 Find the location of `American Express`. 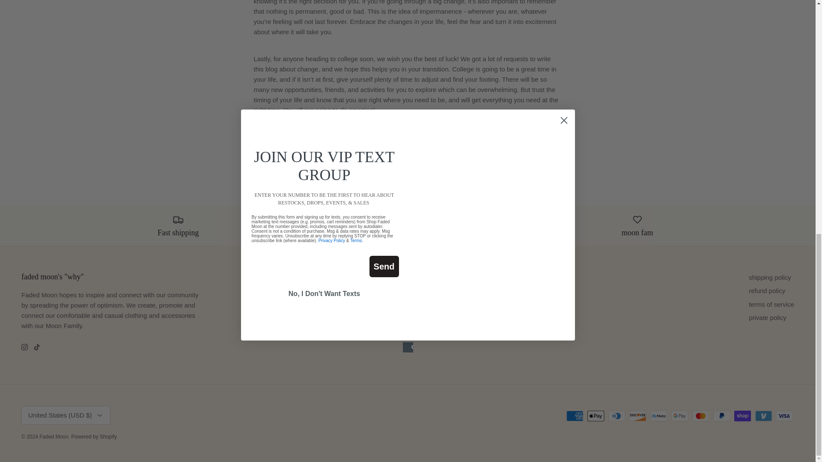

American Express is located at coordinates (575, 416).